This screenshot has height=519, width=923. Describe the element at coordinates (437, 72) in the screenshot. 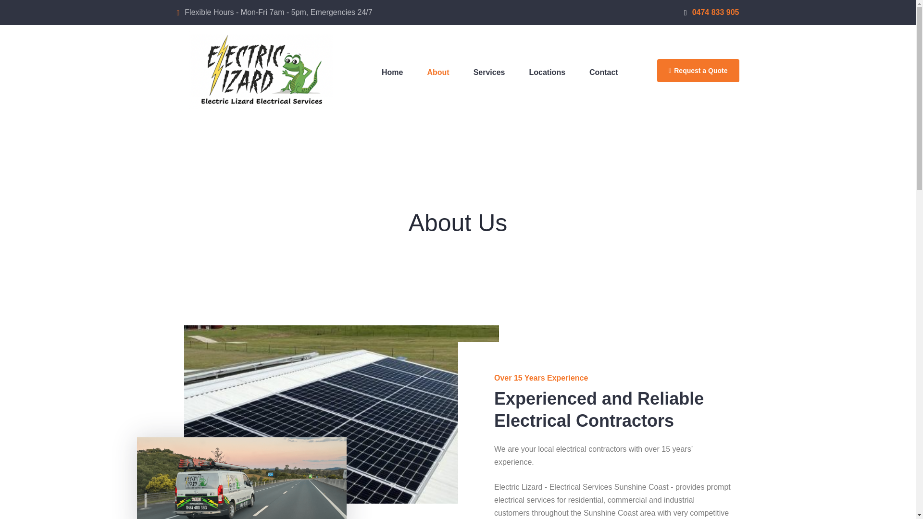

I see `About` at that location.